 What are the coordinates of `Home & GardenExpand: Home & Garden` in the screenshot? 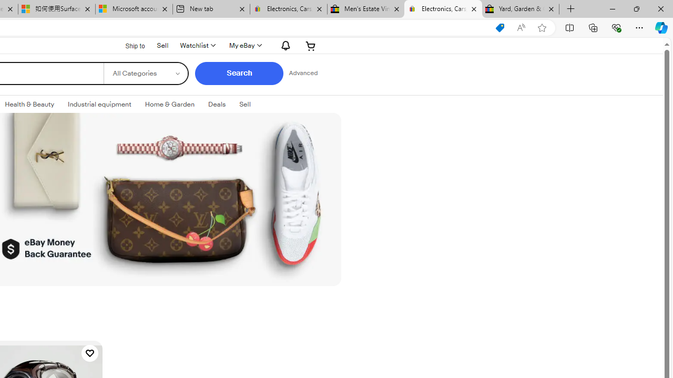 It's located at (170, 104).